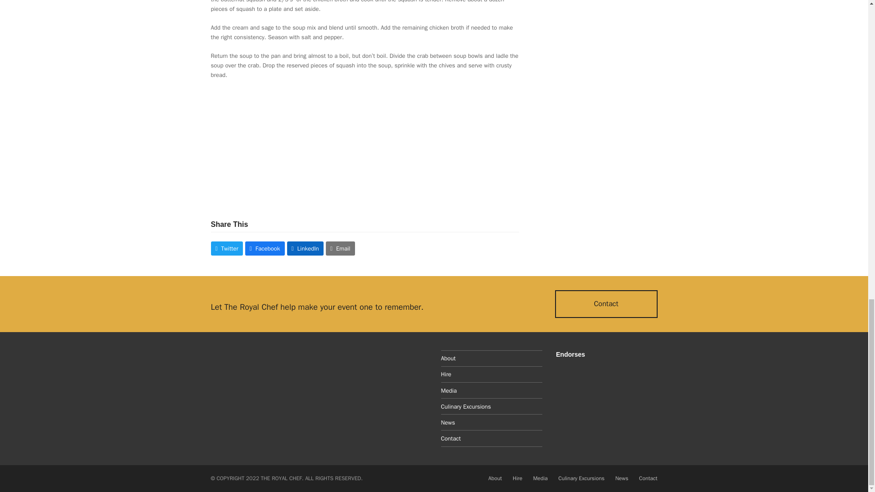 This screenshot has height=492, width=875. Describe the element at coordinates (340, 248) in the screenshot. I see `Email` at that location.